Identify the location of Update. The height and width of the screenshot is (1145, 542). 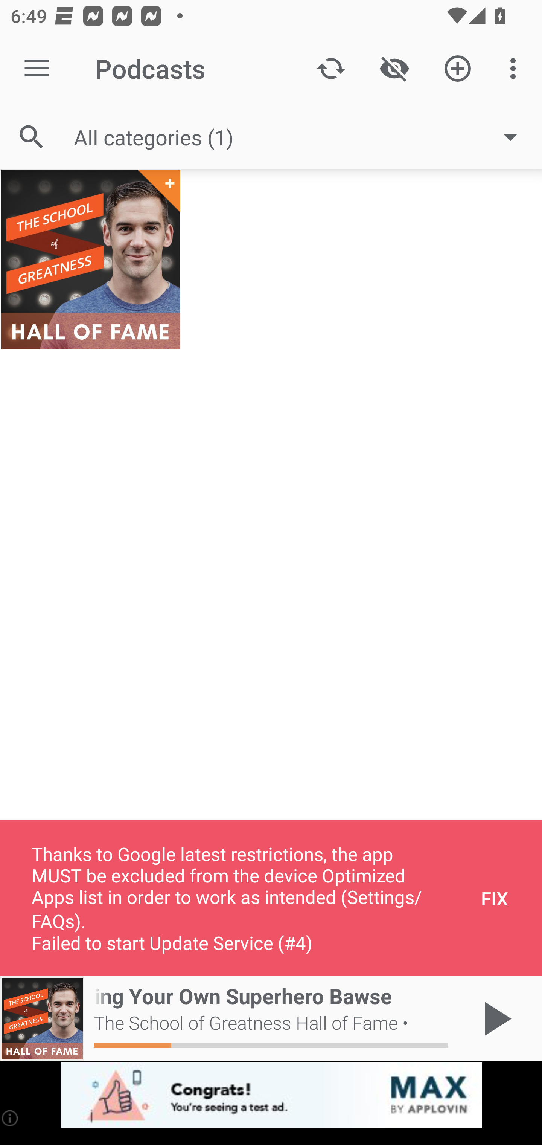
(331, 69).